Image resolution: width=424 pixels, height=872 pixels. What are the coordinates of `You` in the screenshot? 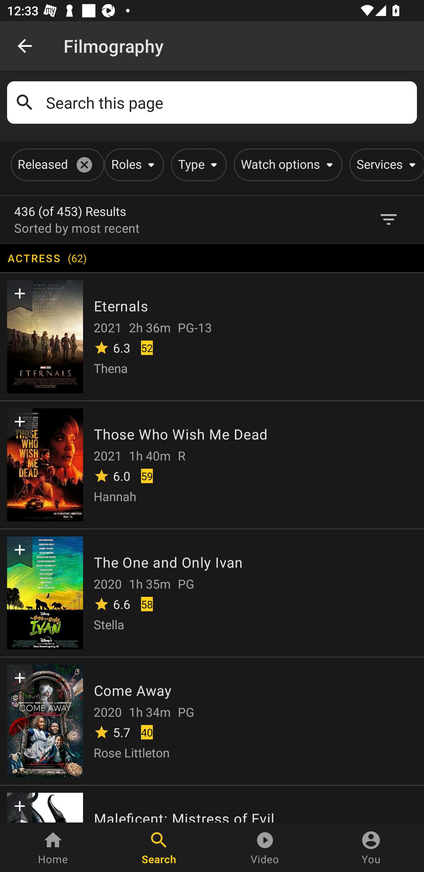 It's located at (371, 847).